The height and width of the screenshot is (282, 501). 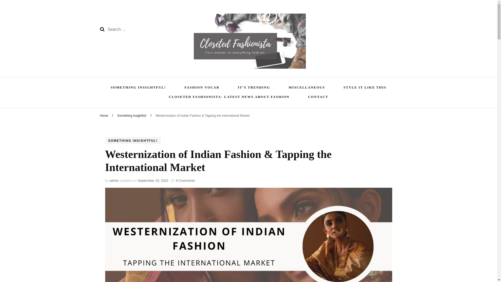 What do you see at coordinates (138, 88) in the screenshot?
I see `SOMETHING INSIGHTFUL!` at bounding box center [138, 88].